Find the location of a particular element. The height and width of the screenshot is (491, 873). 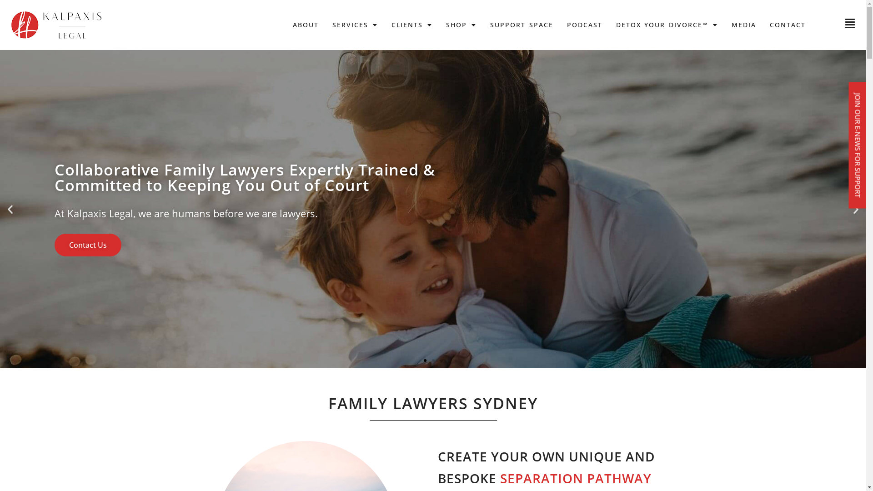

SHOP is located at coordinates (461, 25).